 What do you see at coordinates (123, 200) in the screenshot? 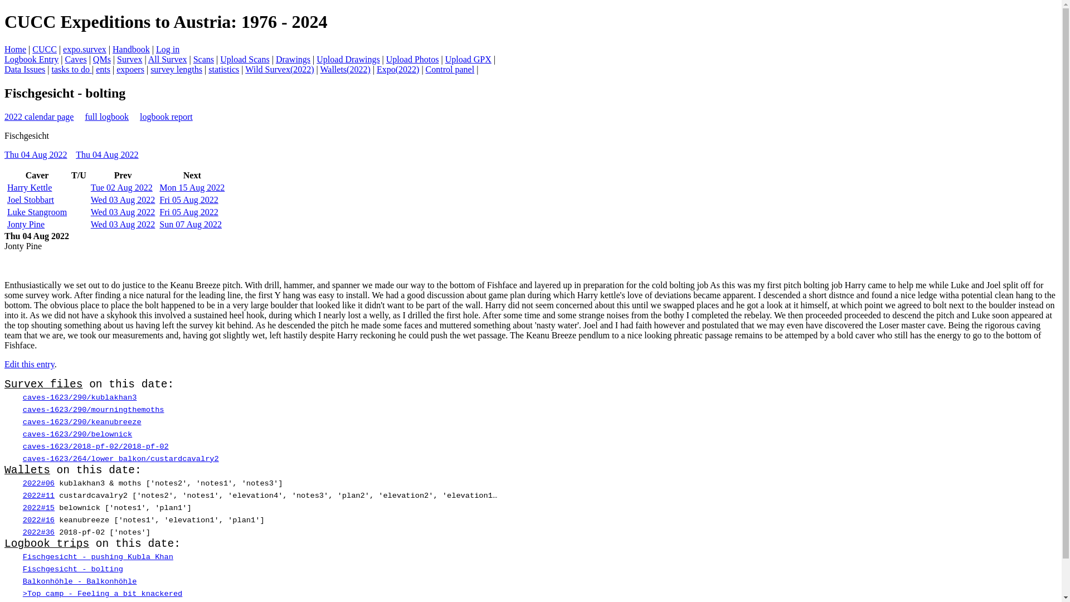
I see `Wed 03 Aug 2022` at bounding box center [123, 200].